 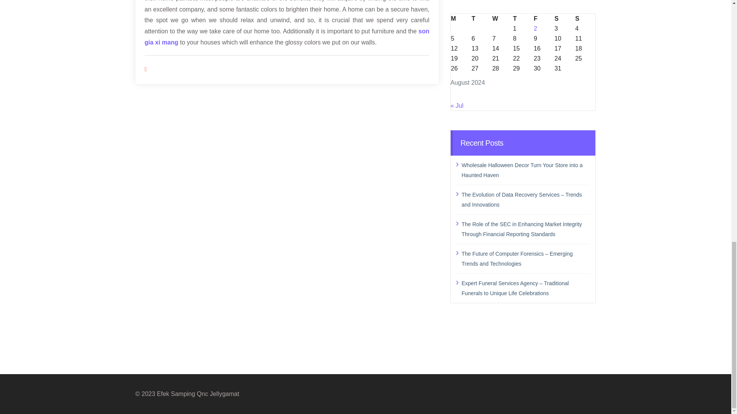 I want to click on Thursday, so click(x=522, y=18).